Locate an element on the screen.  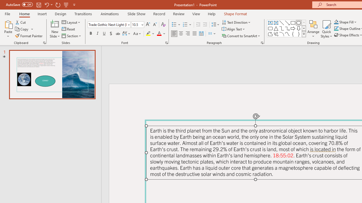
Character Spacing is located at coordinates (127, 34).